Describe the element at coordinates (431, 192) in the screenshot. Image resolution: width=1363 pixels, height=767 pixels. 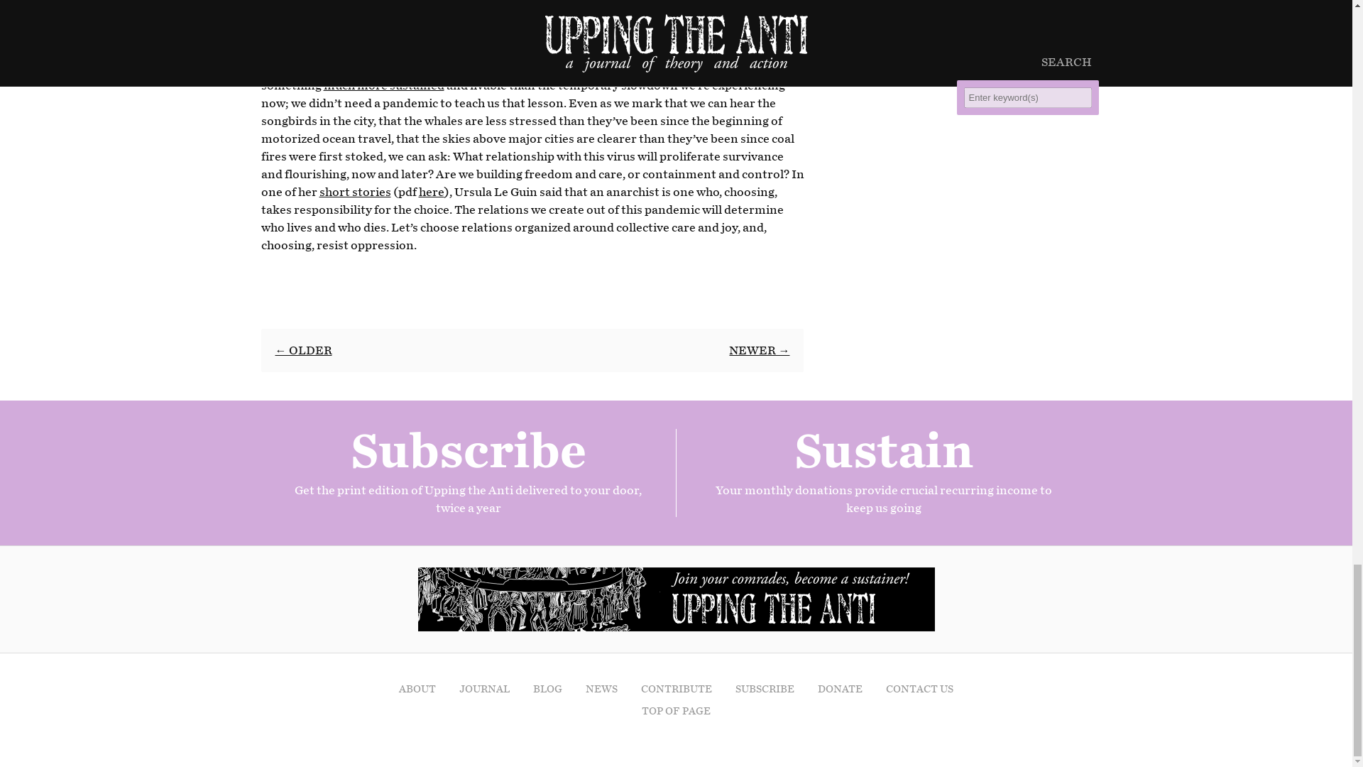
I see `here` at that location.